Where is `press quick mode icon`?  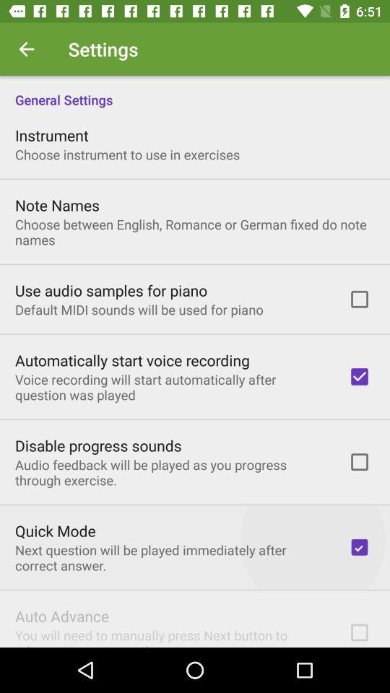 press quick mode icon is located at coordinates (55, 531).